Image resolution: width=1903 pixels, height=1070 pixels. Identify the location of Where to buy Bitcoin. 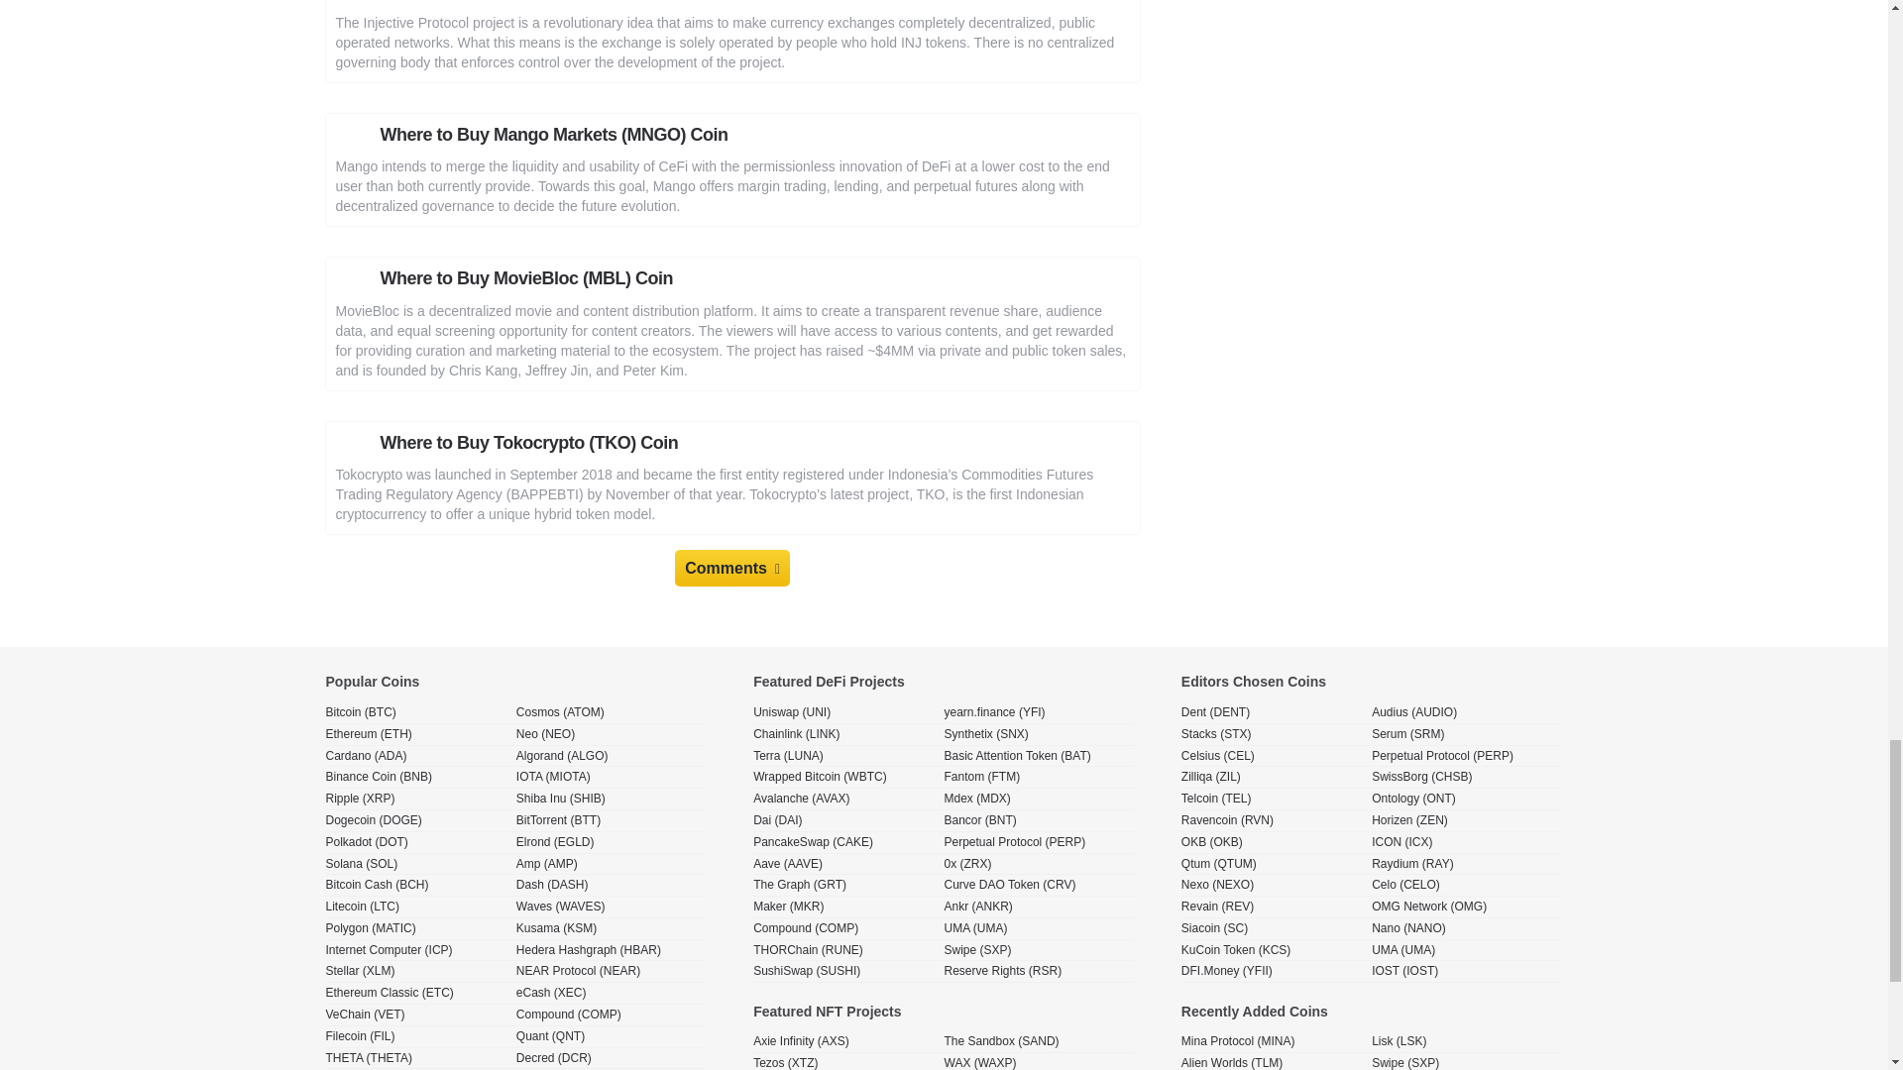
(361, 712).